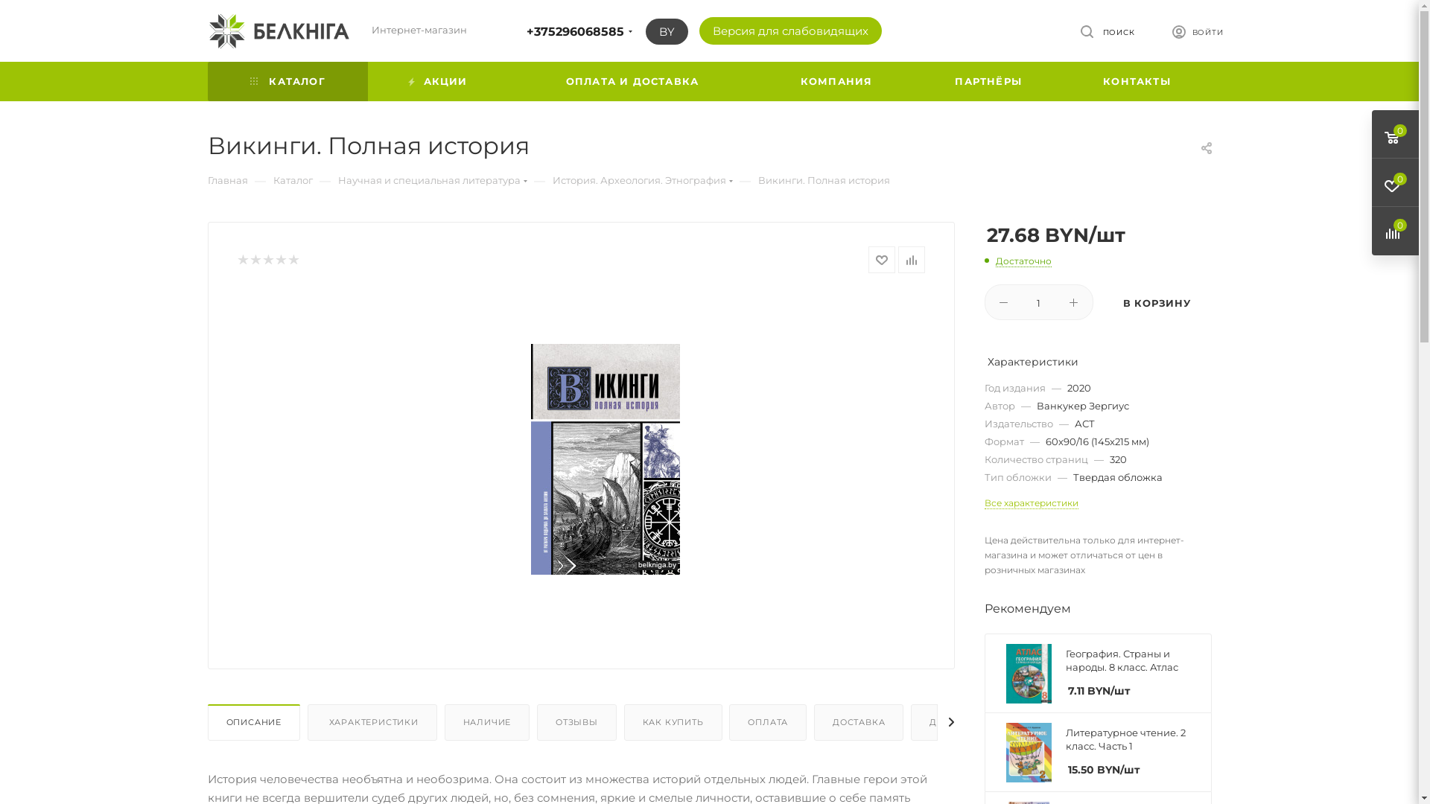 This screenshot has width=1430, height=804. Describe the element at coordinates (575, 31) in the screenshot. I see `+375296068585` at that location.